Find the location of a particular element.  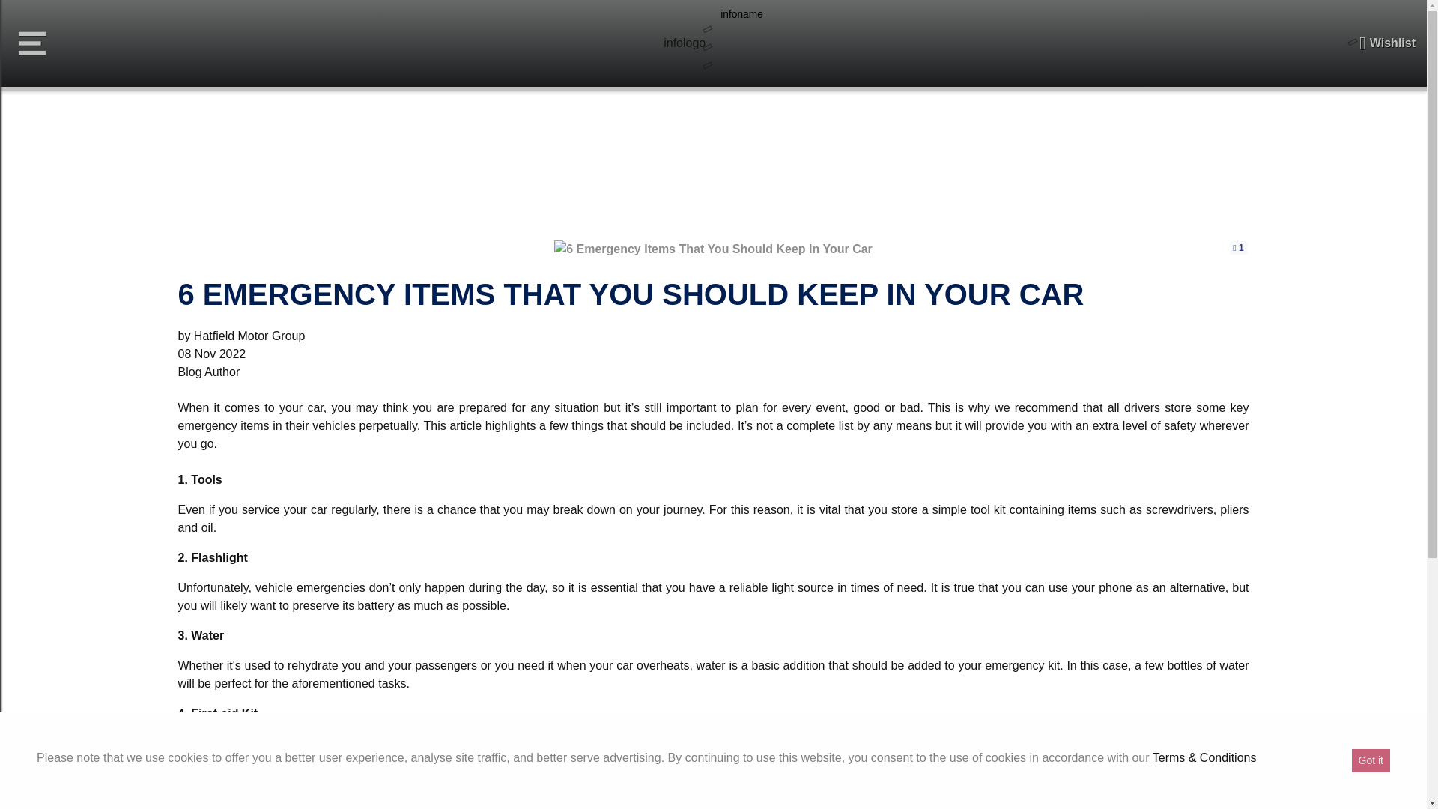

infoname is located at coordinates (741, 15).